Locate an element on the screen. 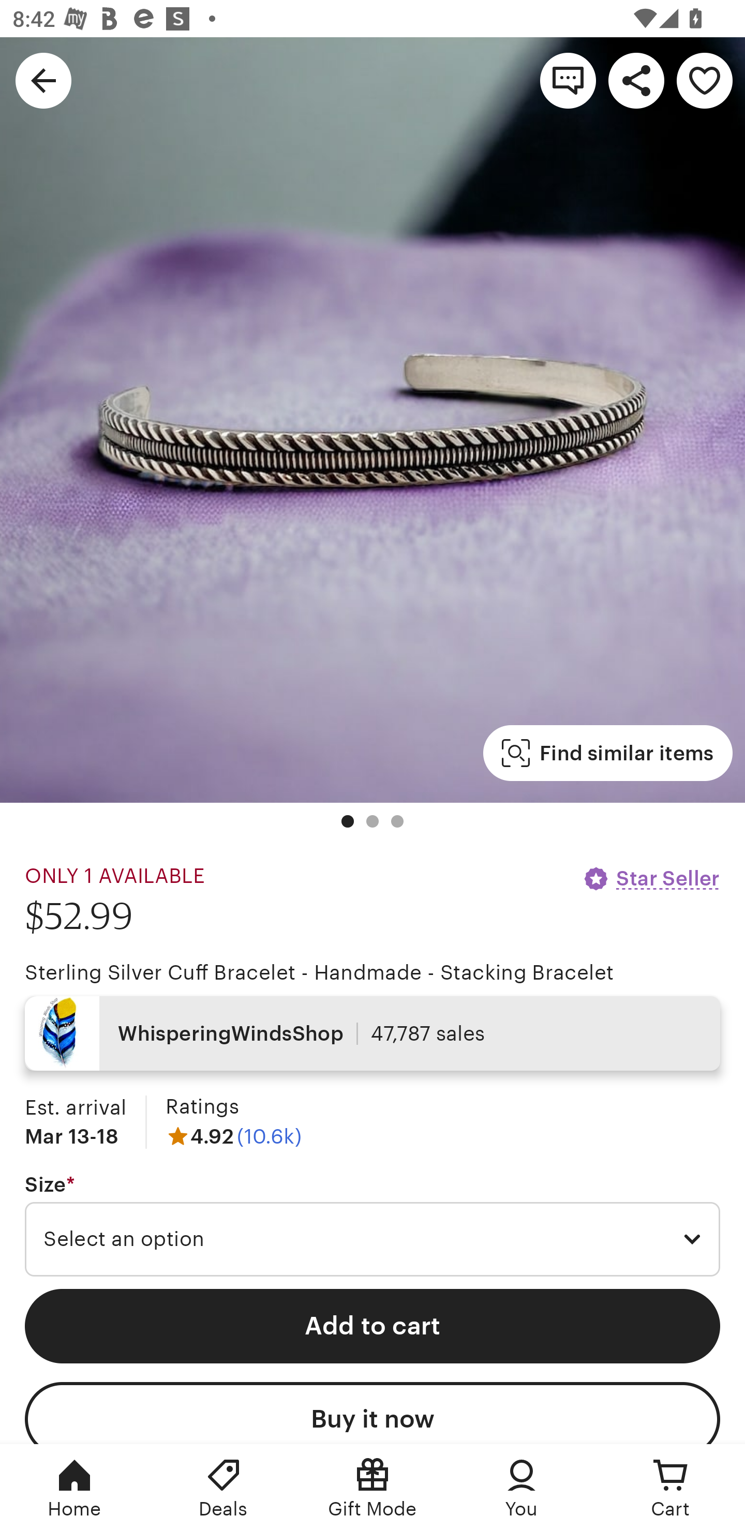 The width and height of the screenshot is (745, 1531). Gift Mode is located at coordinates (373, 1488).